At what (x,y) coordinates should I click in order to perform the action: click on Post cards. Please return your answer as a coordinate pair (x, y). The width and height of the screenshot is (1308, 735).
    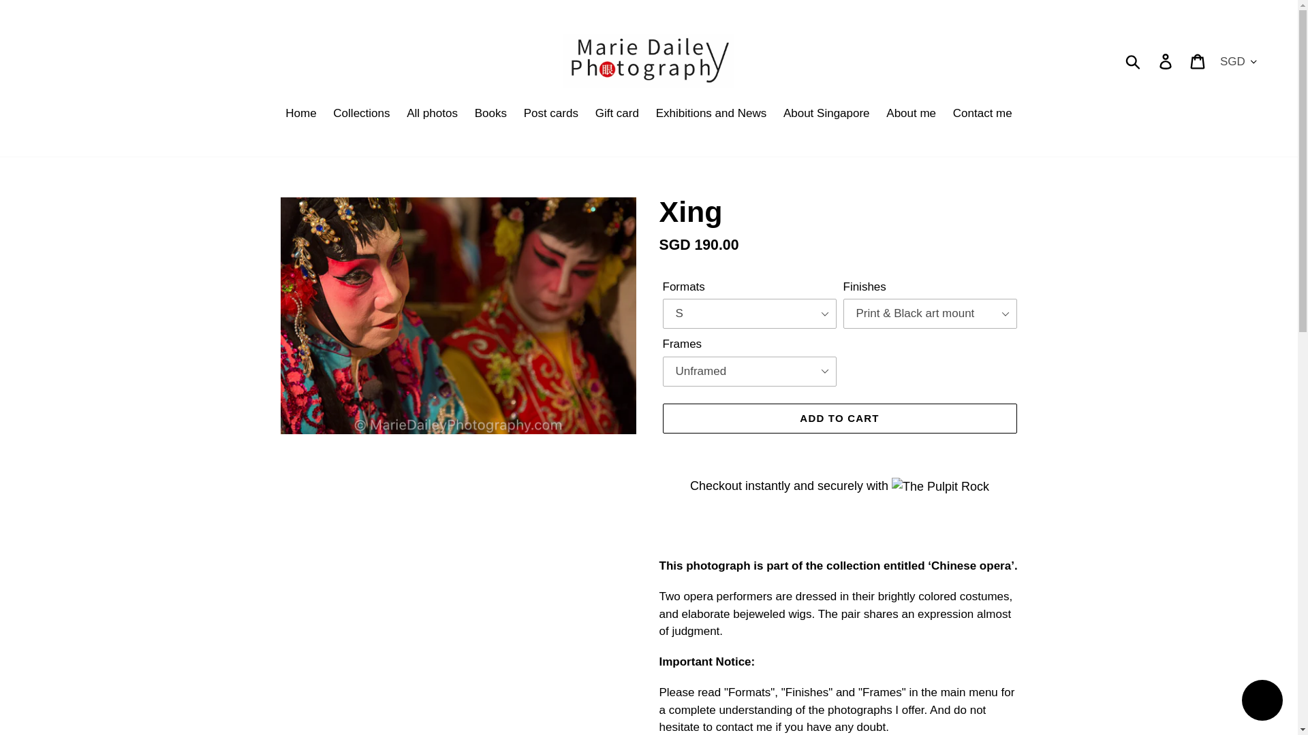
    Looking at the image, I should click on (550, 114).